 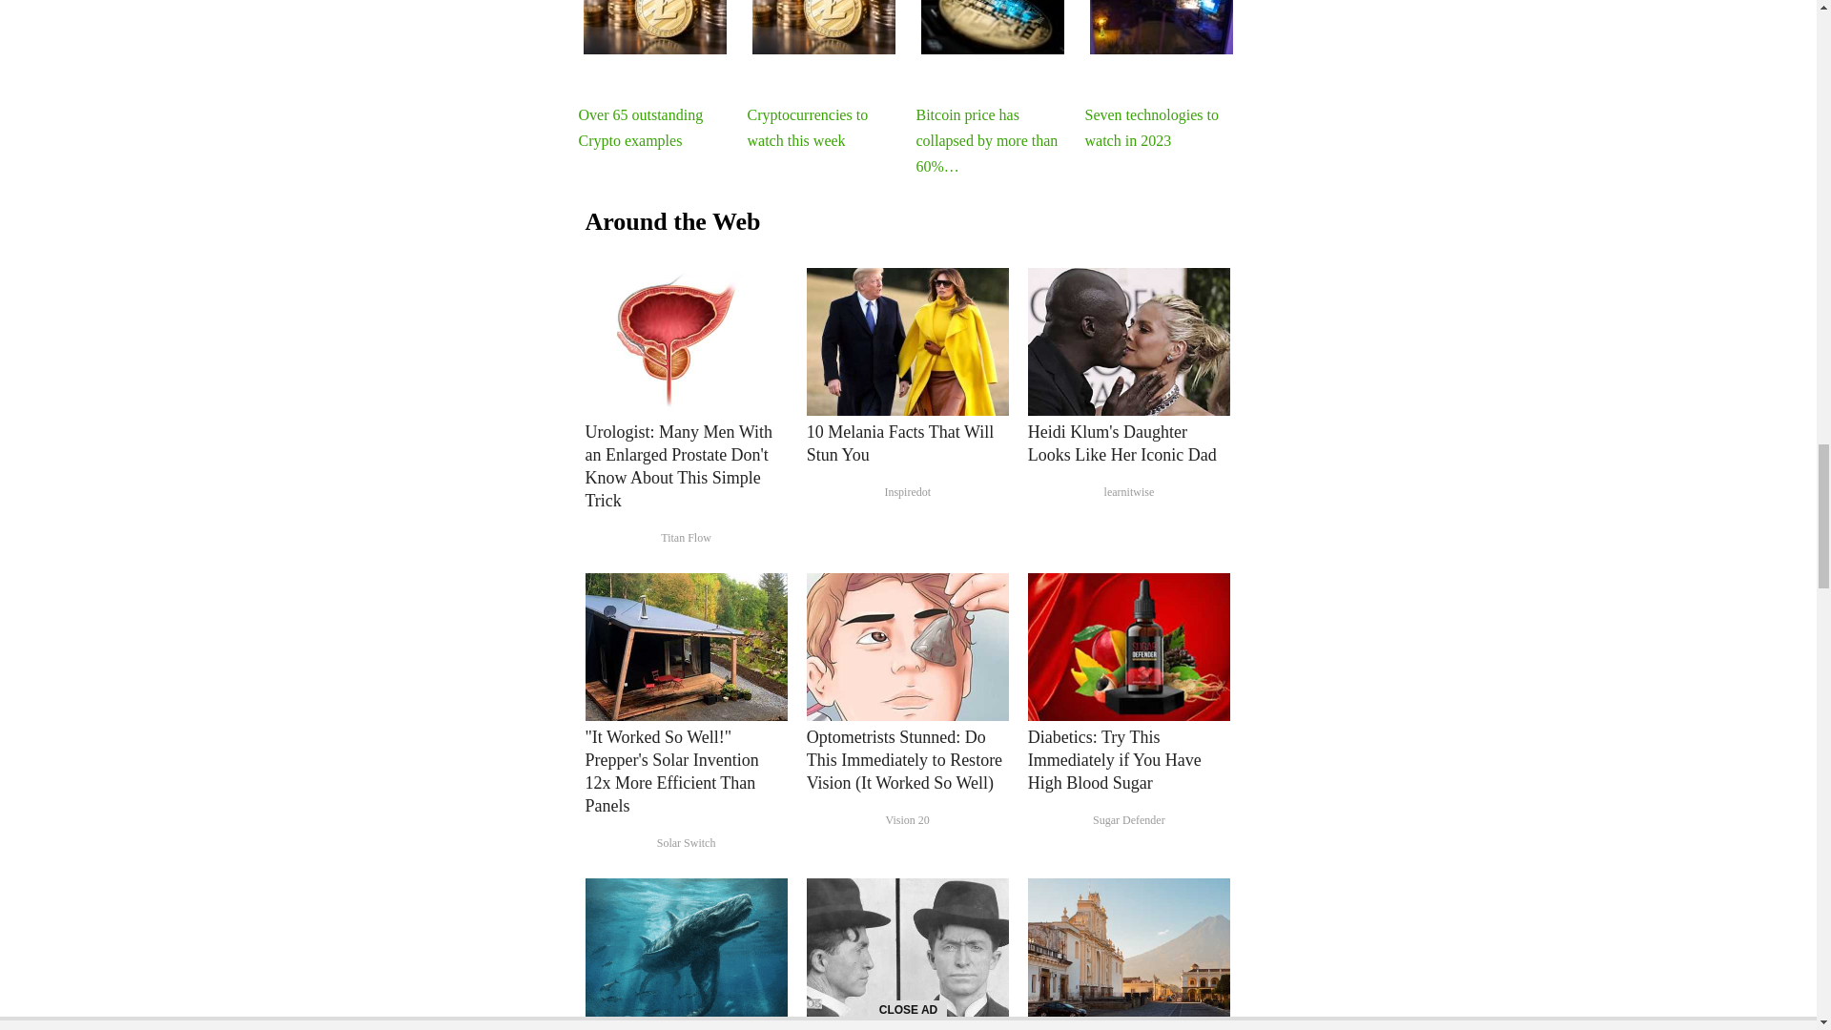 I want to click on Seven technologies to watch in 2023, so click(x=1161, y=27).